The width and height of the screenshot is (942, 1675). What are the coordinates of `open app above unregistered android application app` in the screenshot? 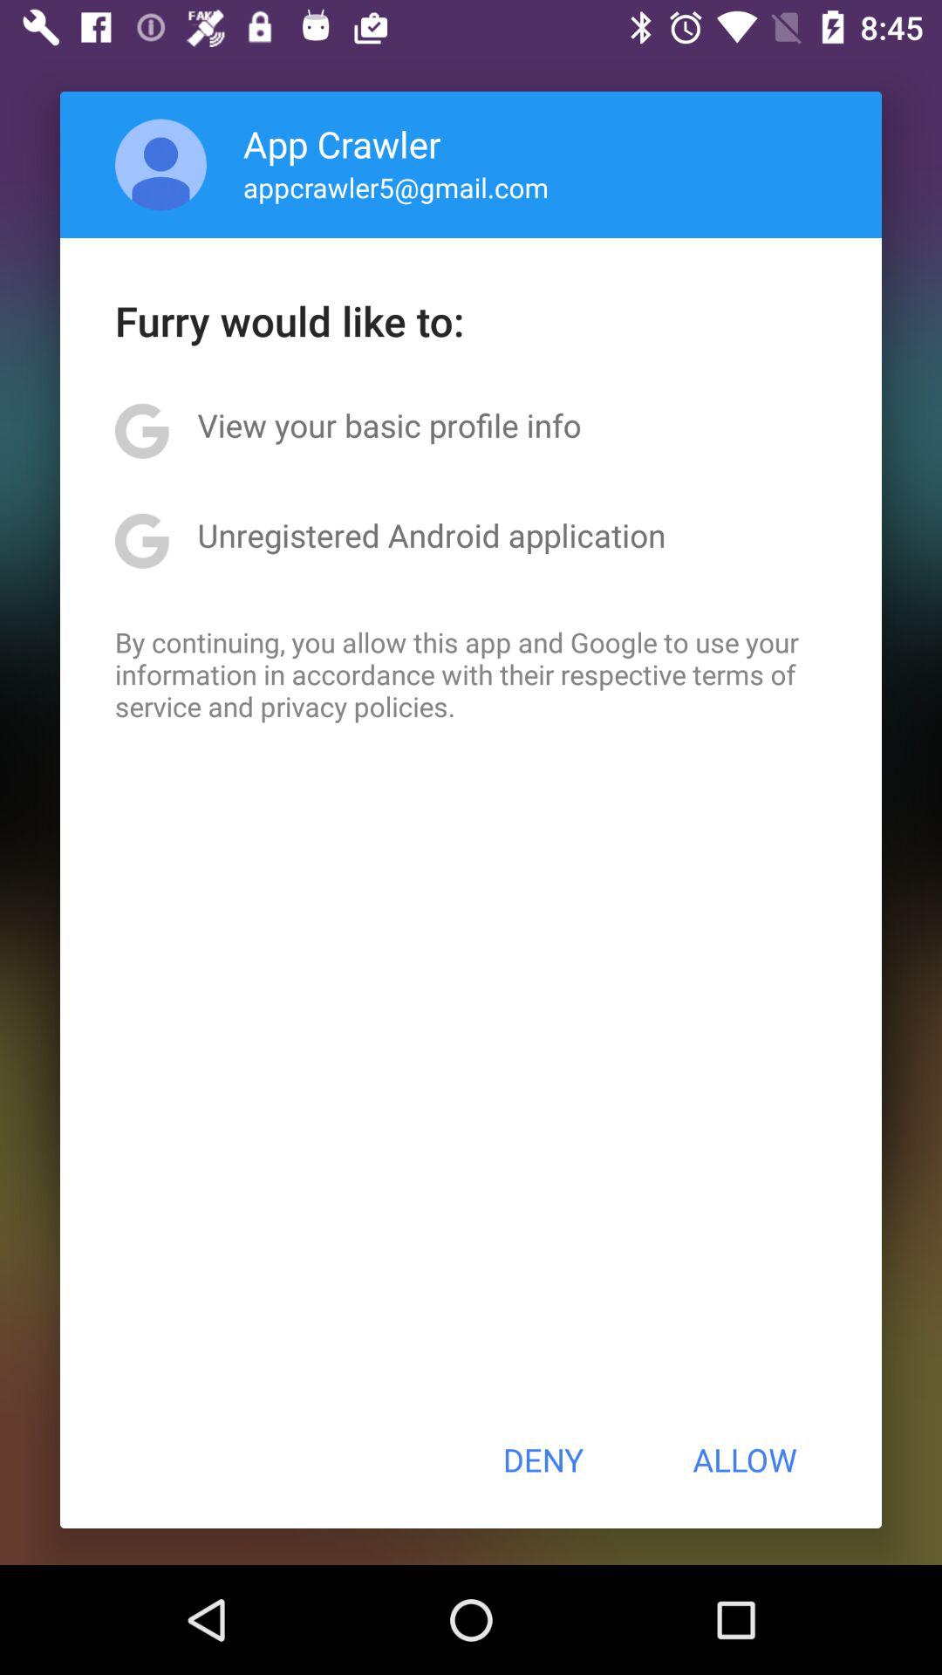 It's located at (389, 425).